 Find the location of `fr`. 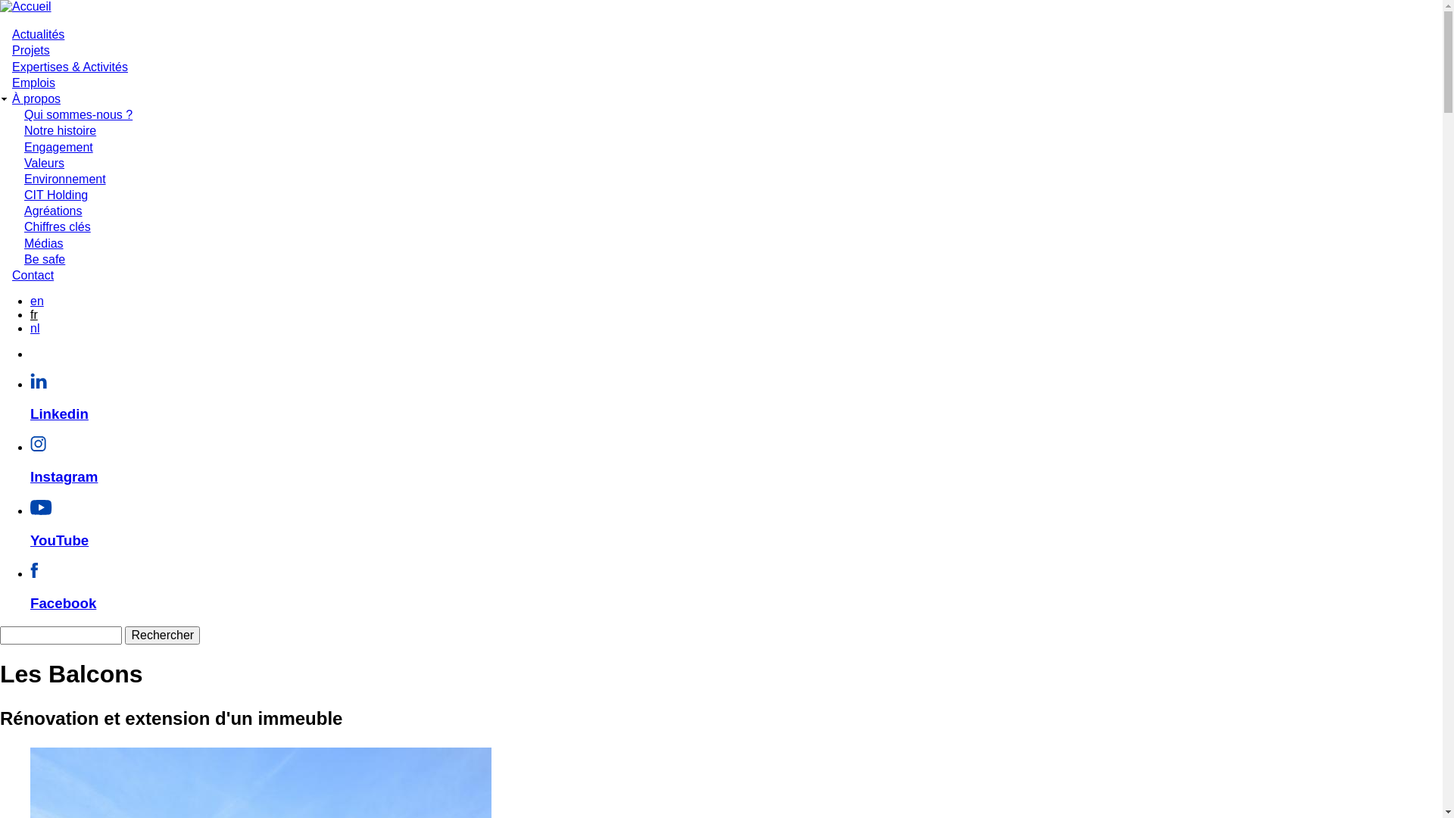

fr is located at coordinates (34, 315).